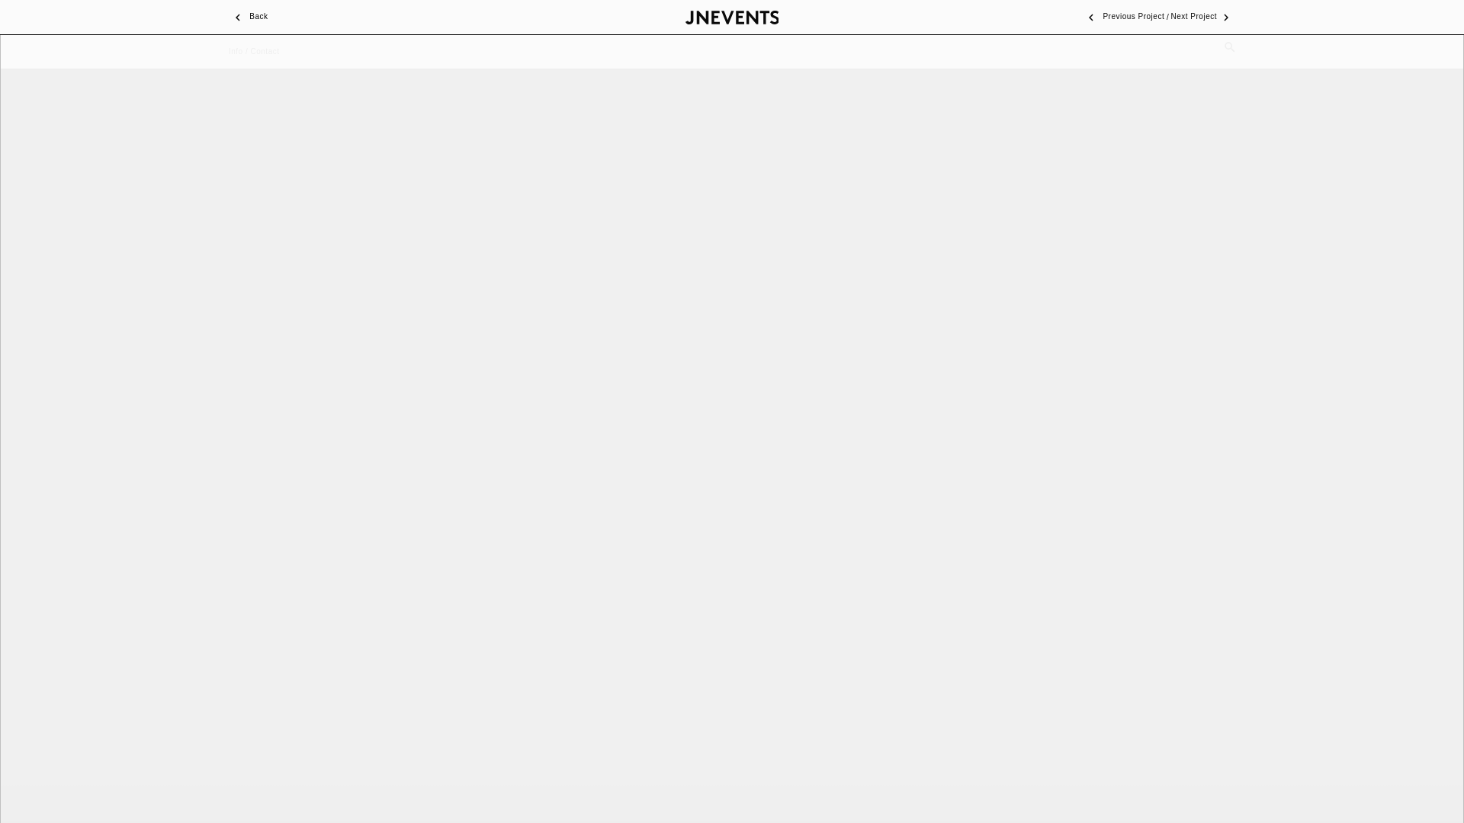 The width and height of the screenshot is (1464, 823). I want to click on PRODUCTION, so click(424, 17).